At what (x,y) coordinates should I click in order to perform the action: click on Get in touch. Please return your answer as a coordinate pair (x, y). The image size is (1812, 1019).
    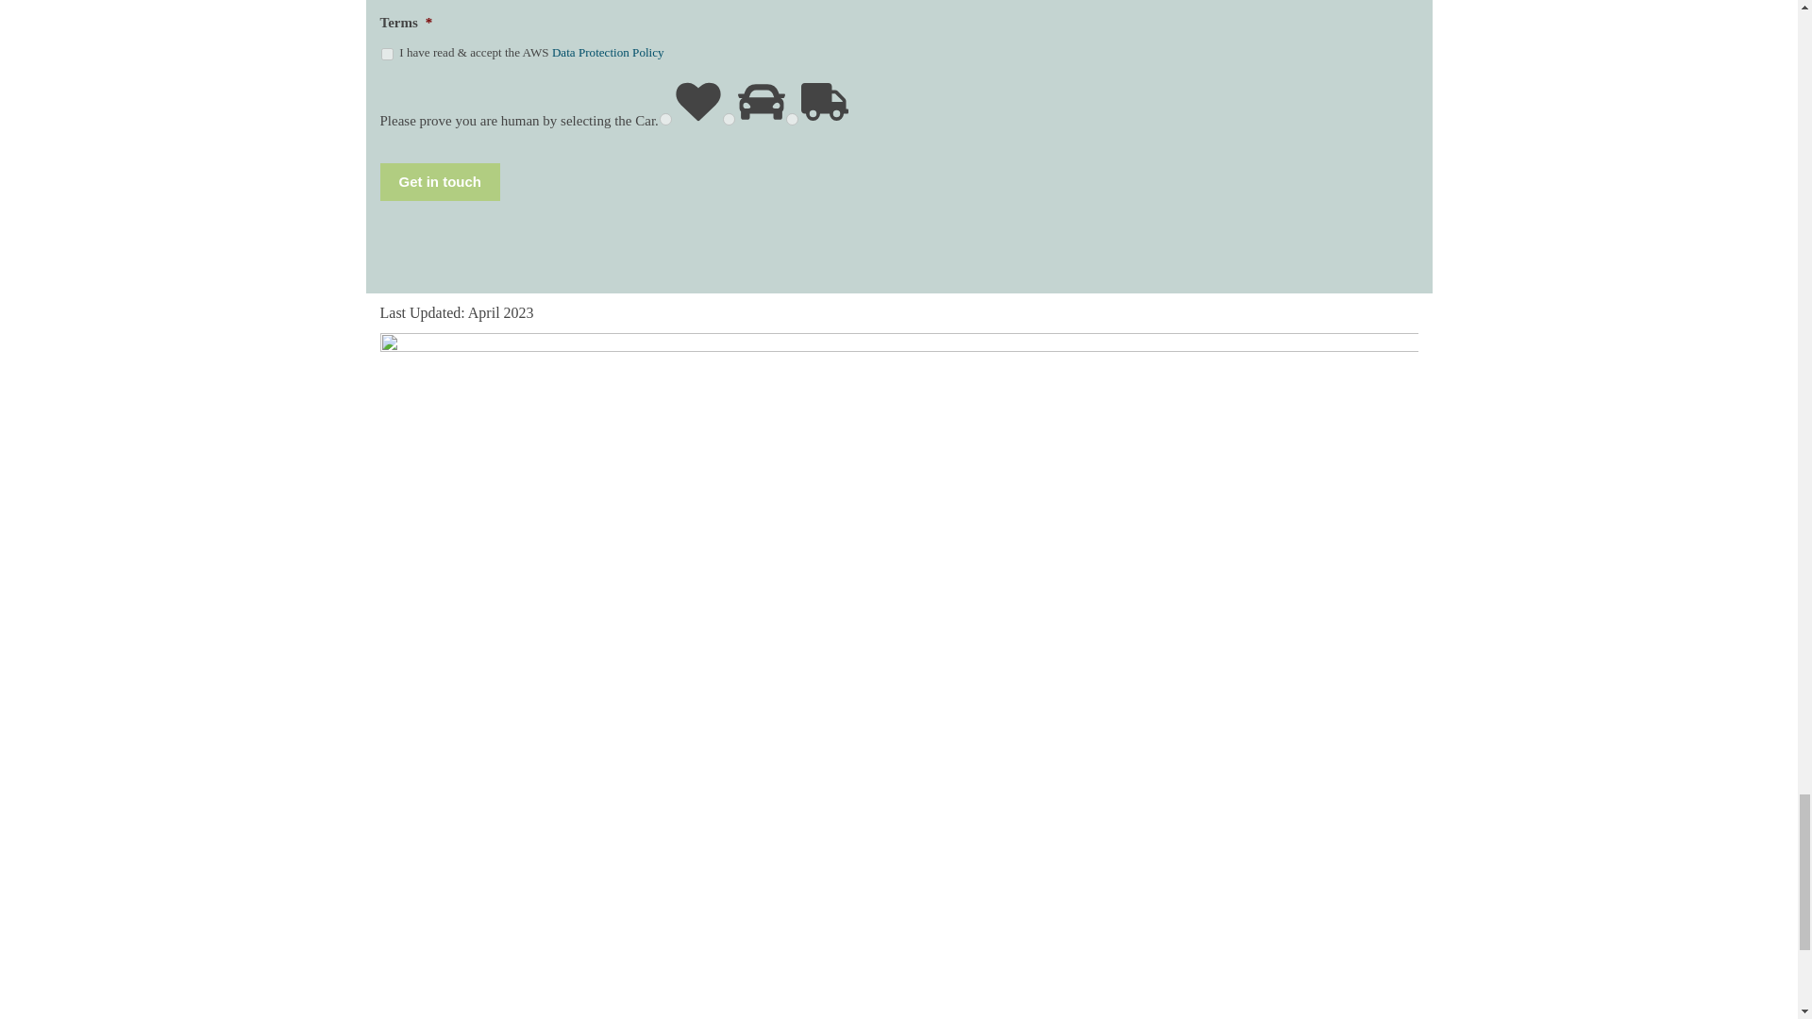
    Looking at the image, I should click on (439, 181).